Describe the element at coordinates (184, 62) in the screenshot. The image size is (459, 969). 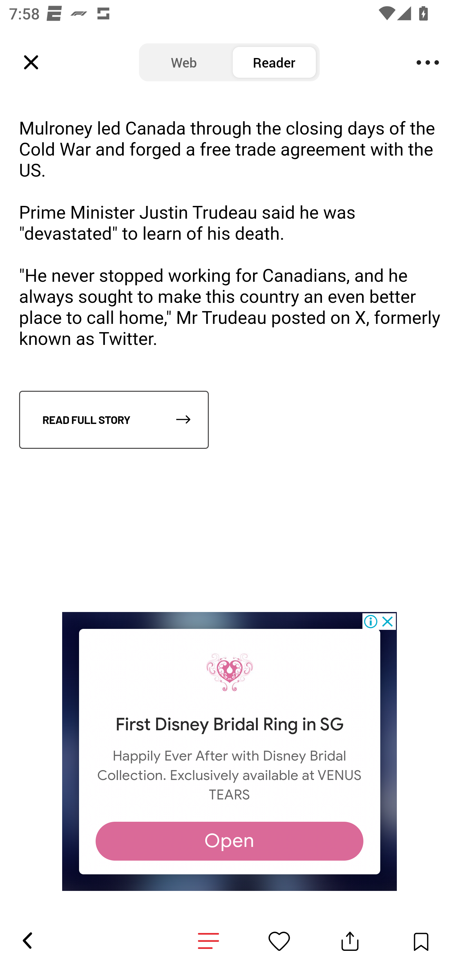
I see `Web` at that location.